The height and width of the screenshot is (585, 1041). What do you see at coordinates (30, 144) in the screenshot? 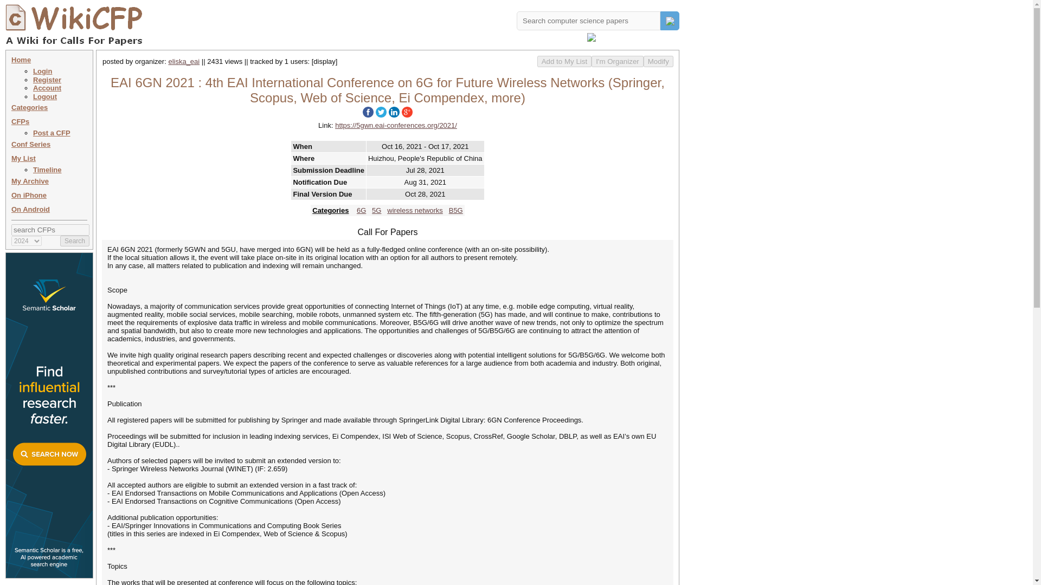
I see `Conf Series` at bounding box center [30, 144].